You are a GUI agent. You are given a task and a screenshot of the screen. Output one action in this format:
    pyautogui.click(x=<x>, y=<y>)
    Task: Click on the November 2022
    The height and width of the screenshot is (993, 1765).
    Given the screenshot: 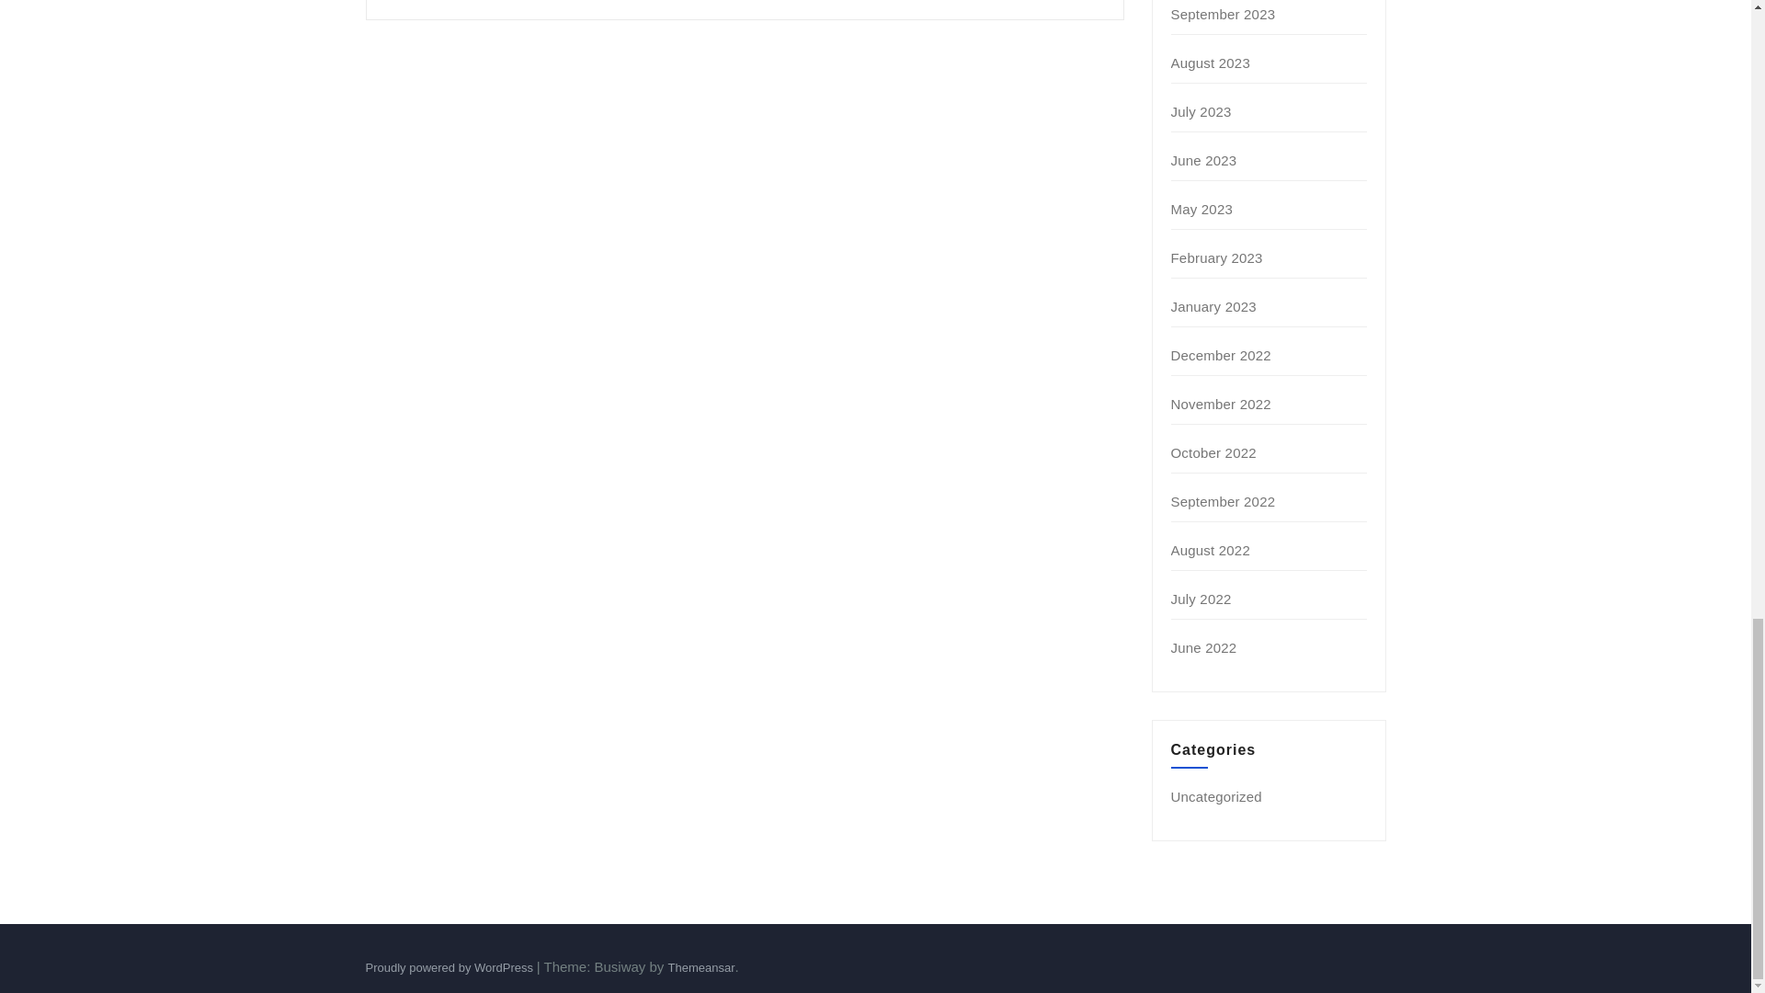 What is the action you would take?
    pyautogui.click(x=1221, y=404)
    